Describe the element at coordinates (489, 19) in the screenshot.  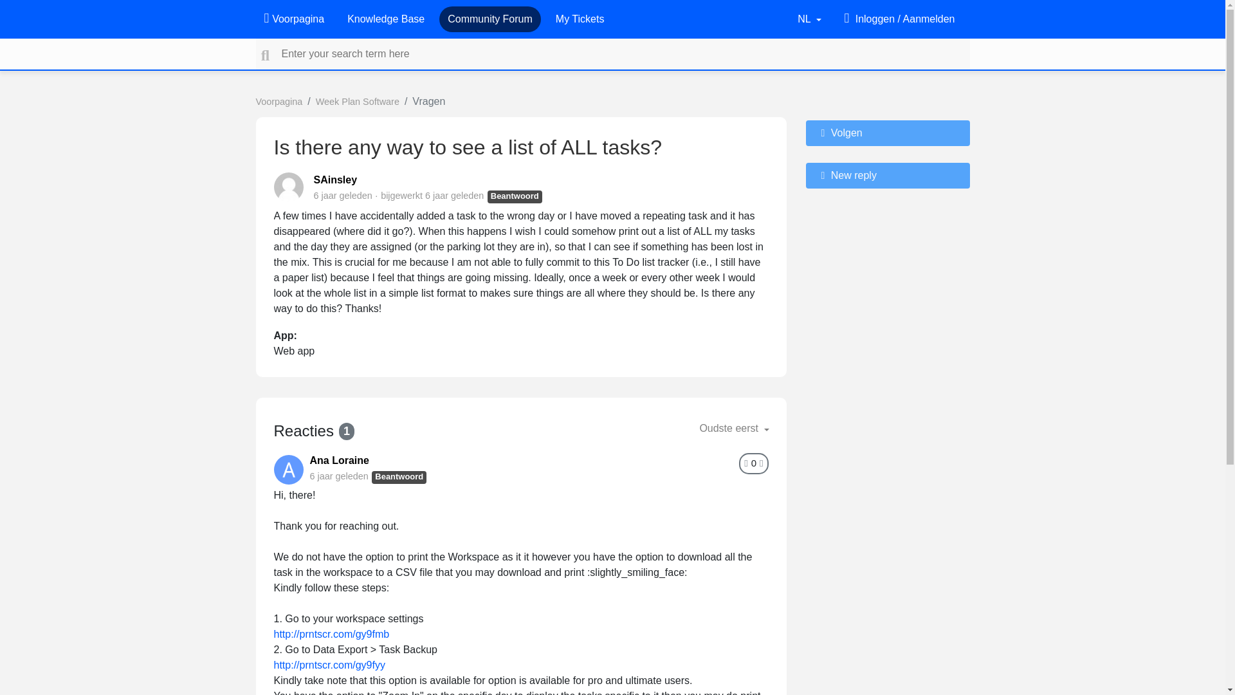
I see `Community Forum` at that location.